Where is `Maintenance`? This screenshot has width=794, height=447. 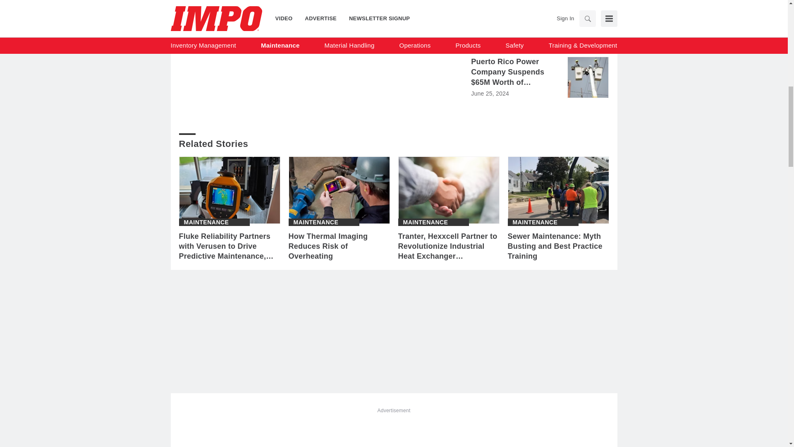 Maintenance is located at coordinates (316, 222).